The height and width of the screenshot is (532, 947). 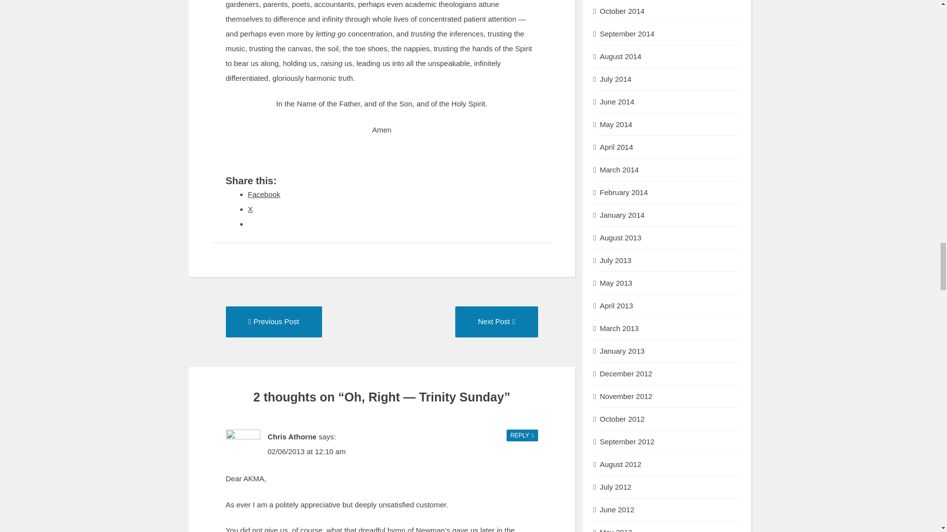 What do you see at coordinates (263, 194) in the screenshot?
I see `On MOOCs and Monks` at bounding box center [263, 194].